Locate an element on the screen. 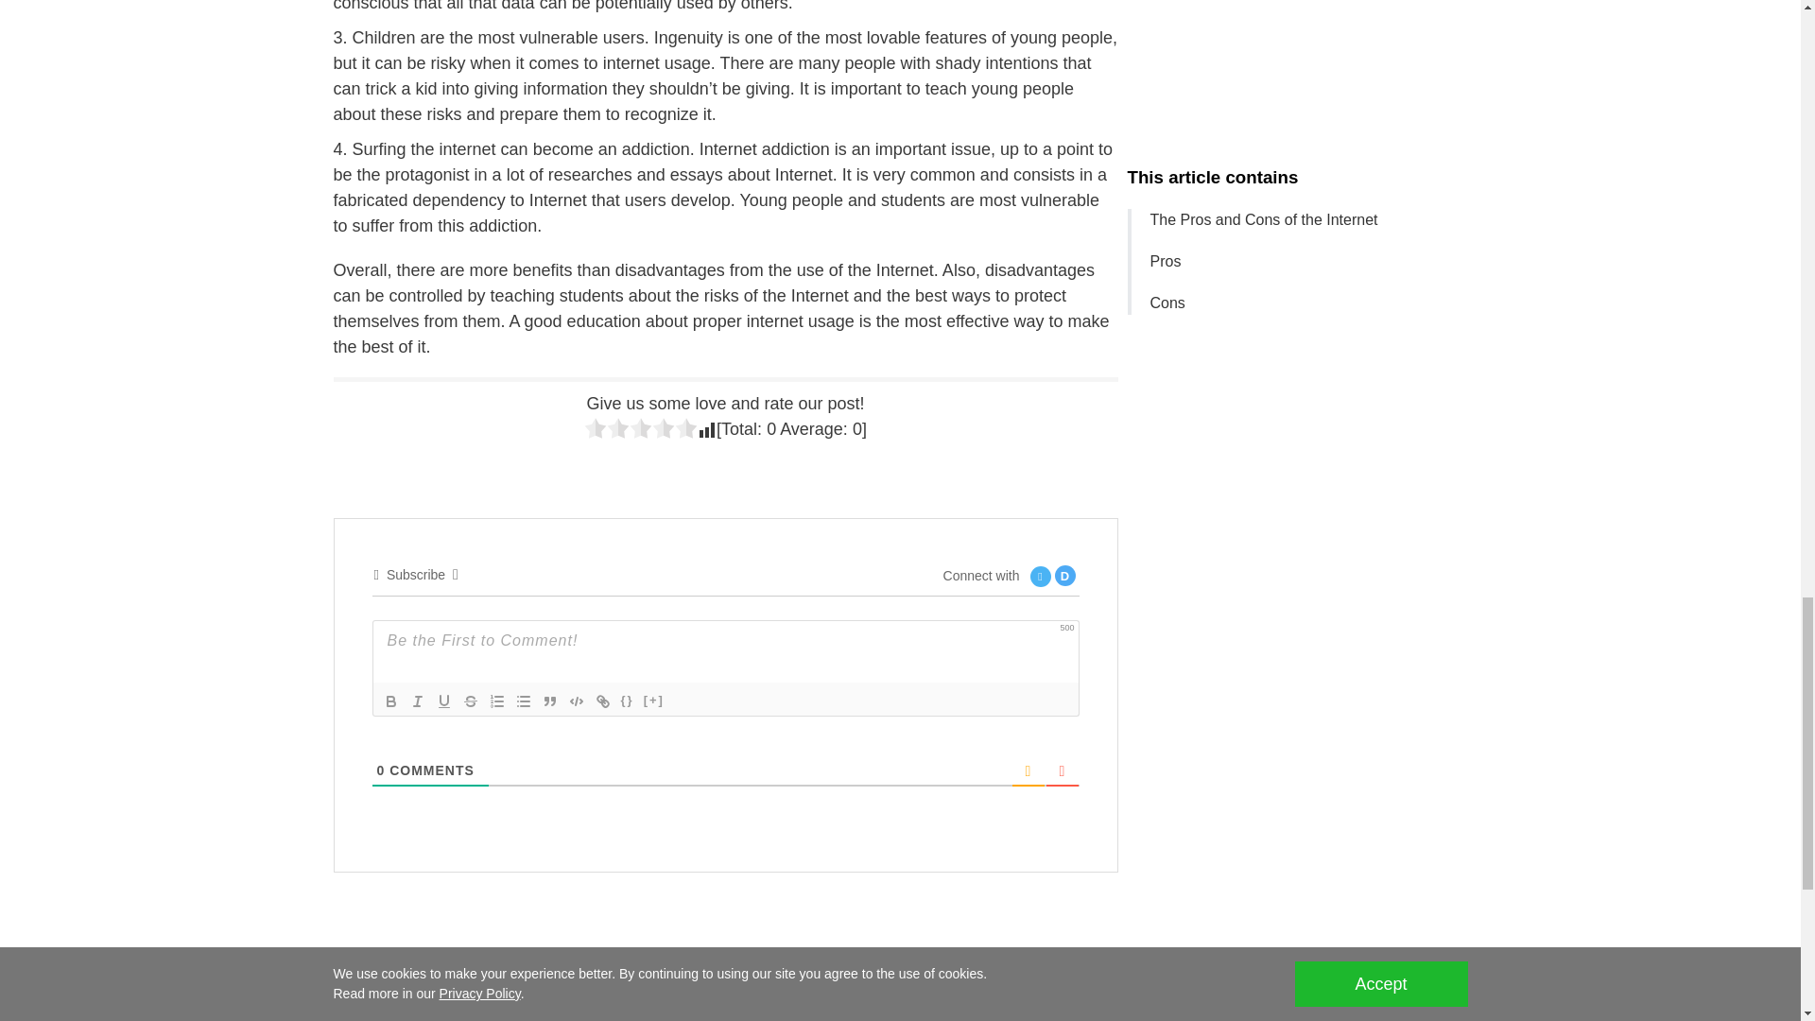 Image resolution: width=1815 pixels, height=1021 pixels. Unordered List is located at coordinates (524, 701).